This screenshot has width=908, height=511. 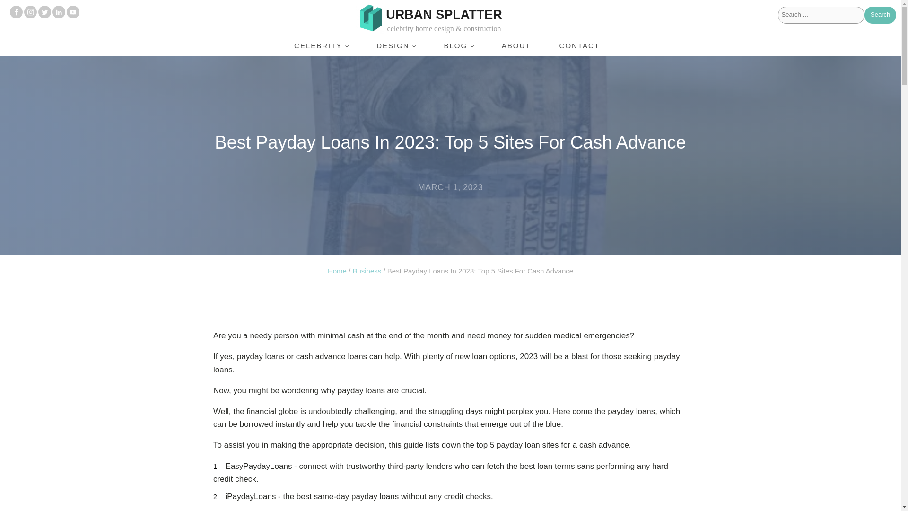 I want to click on DESIGN, so click(x=396, y=45).